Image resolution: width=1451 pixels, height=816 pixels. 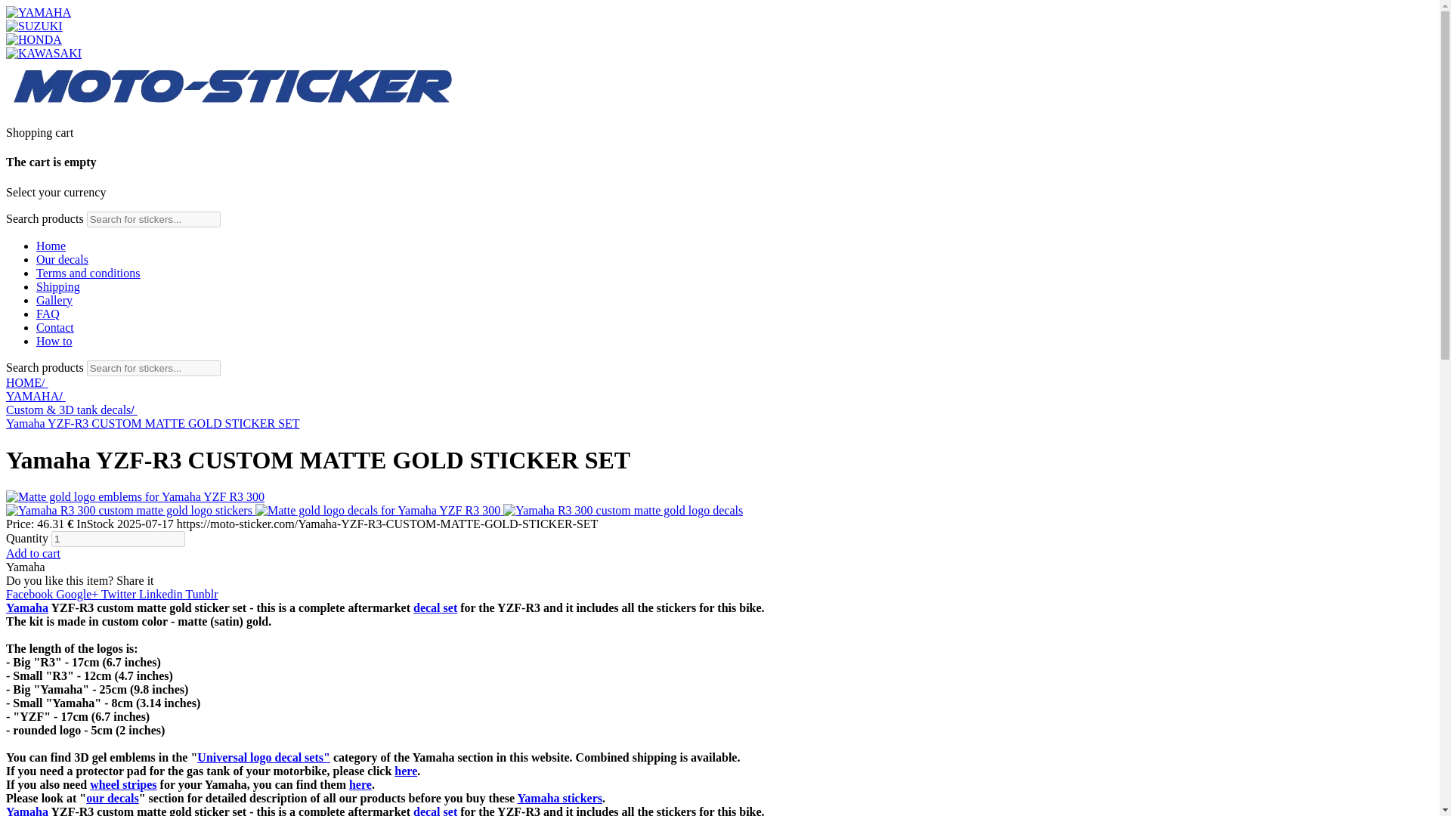 I want to click on here, so click(x=406, y=771).